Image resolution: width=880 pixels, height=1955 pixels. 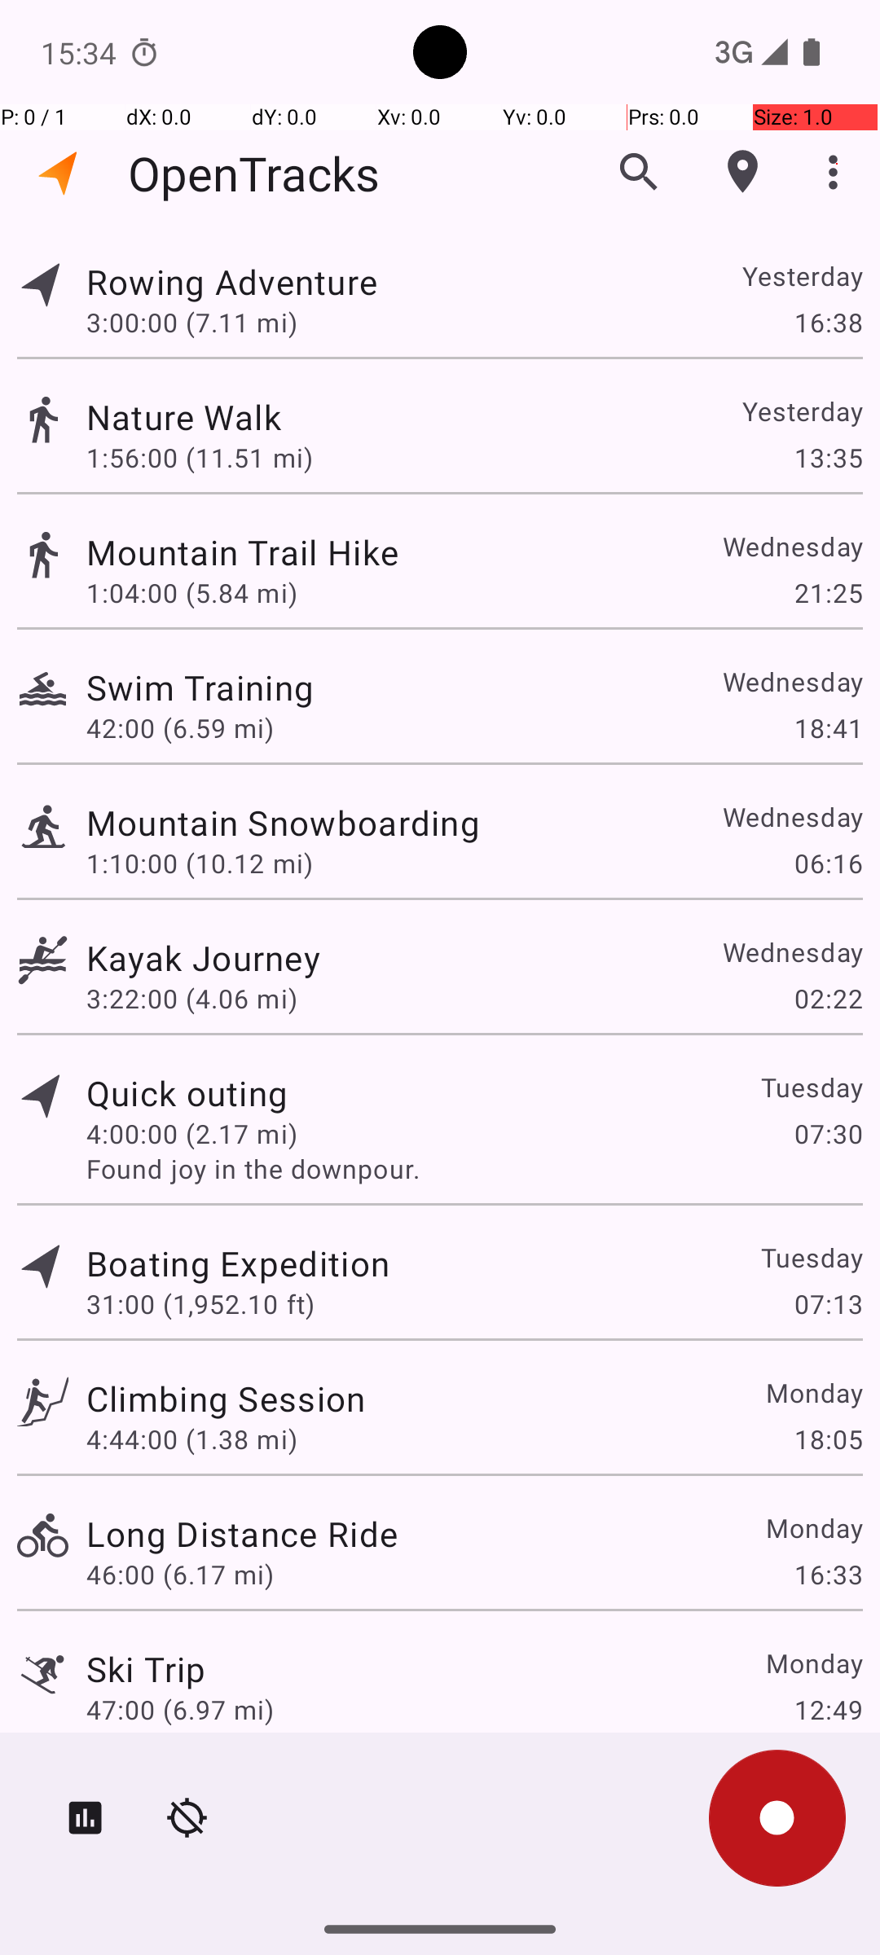 I want to click on Mountain Trail Hike, so click(x=243, y=552).